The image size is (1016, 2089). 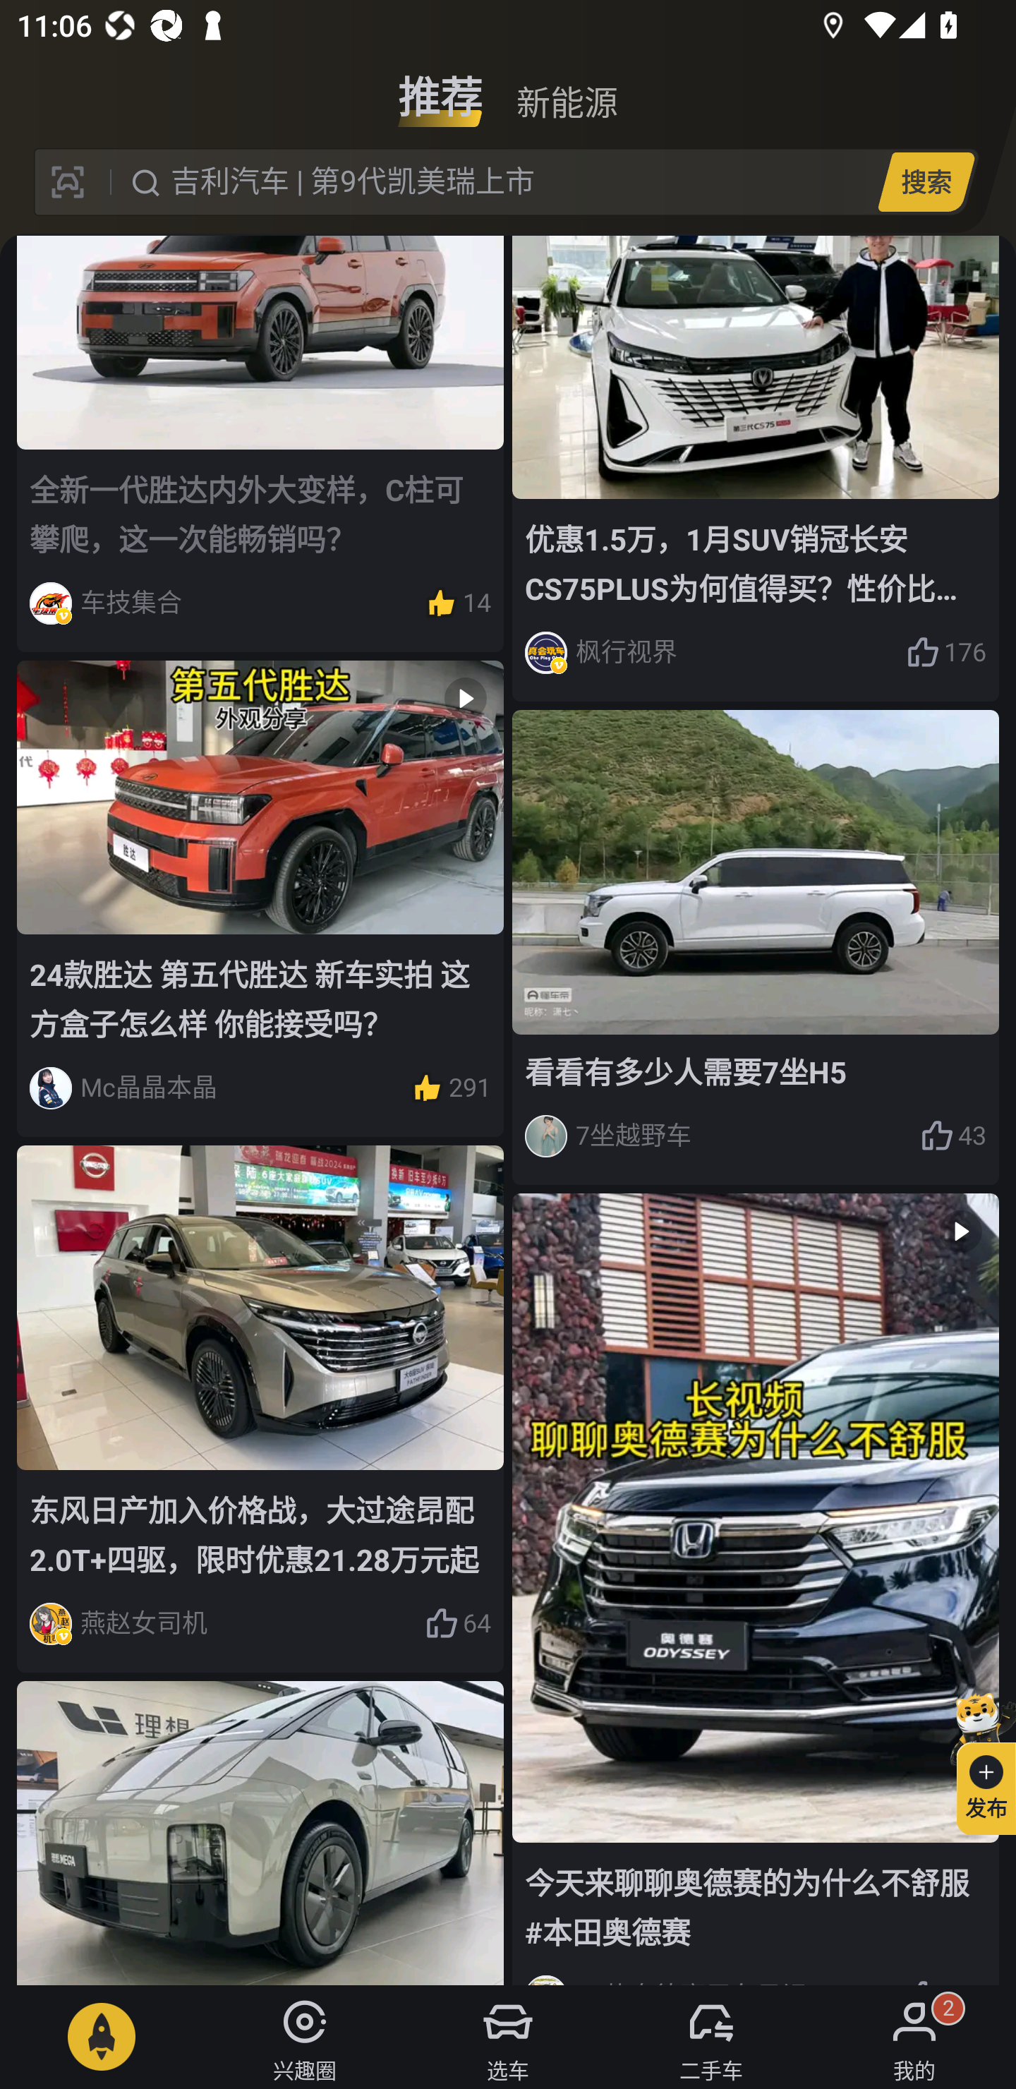 I want to click on 优惠1.5万，1月SUV销冠长安CS75PLUS为何值得买？性价比是亮点！ 枫行视界 176, so click(x=755, y=469).